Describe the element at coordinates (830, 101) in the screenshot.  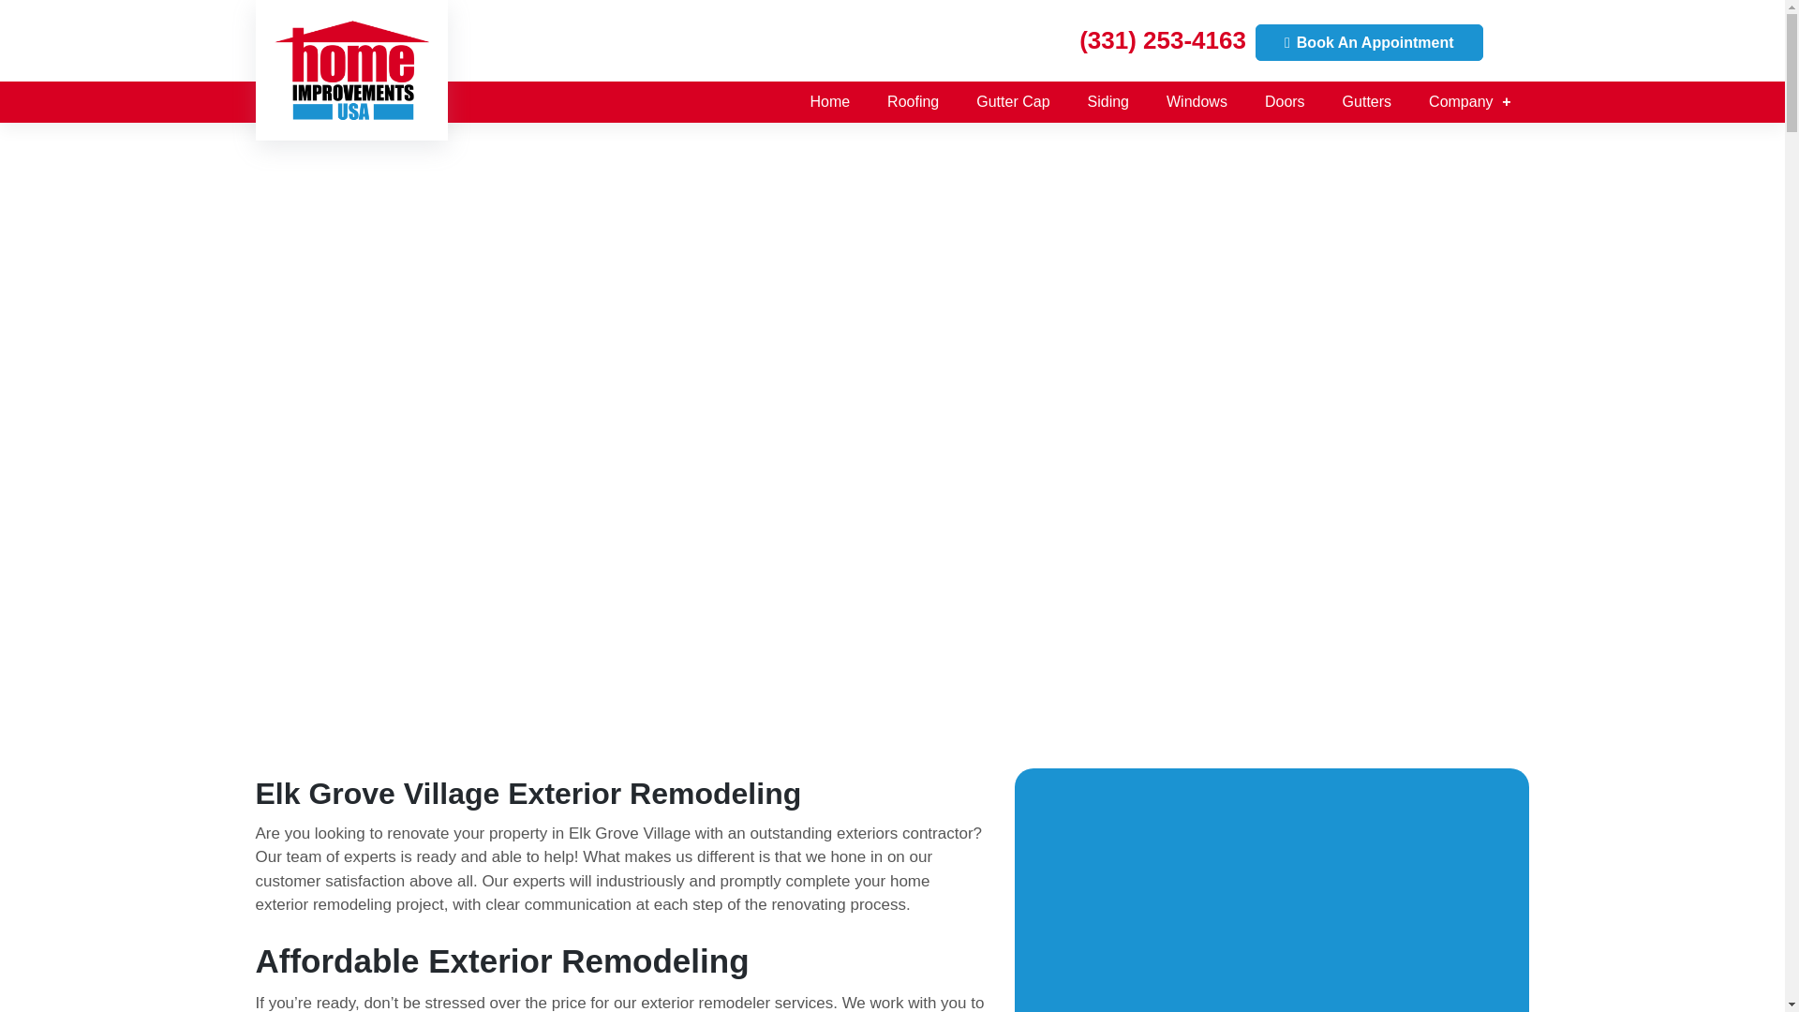
I see `Home` at that location.